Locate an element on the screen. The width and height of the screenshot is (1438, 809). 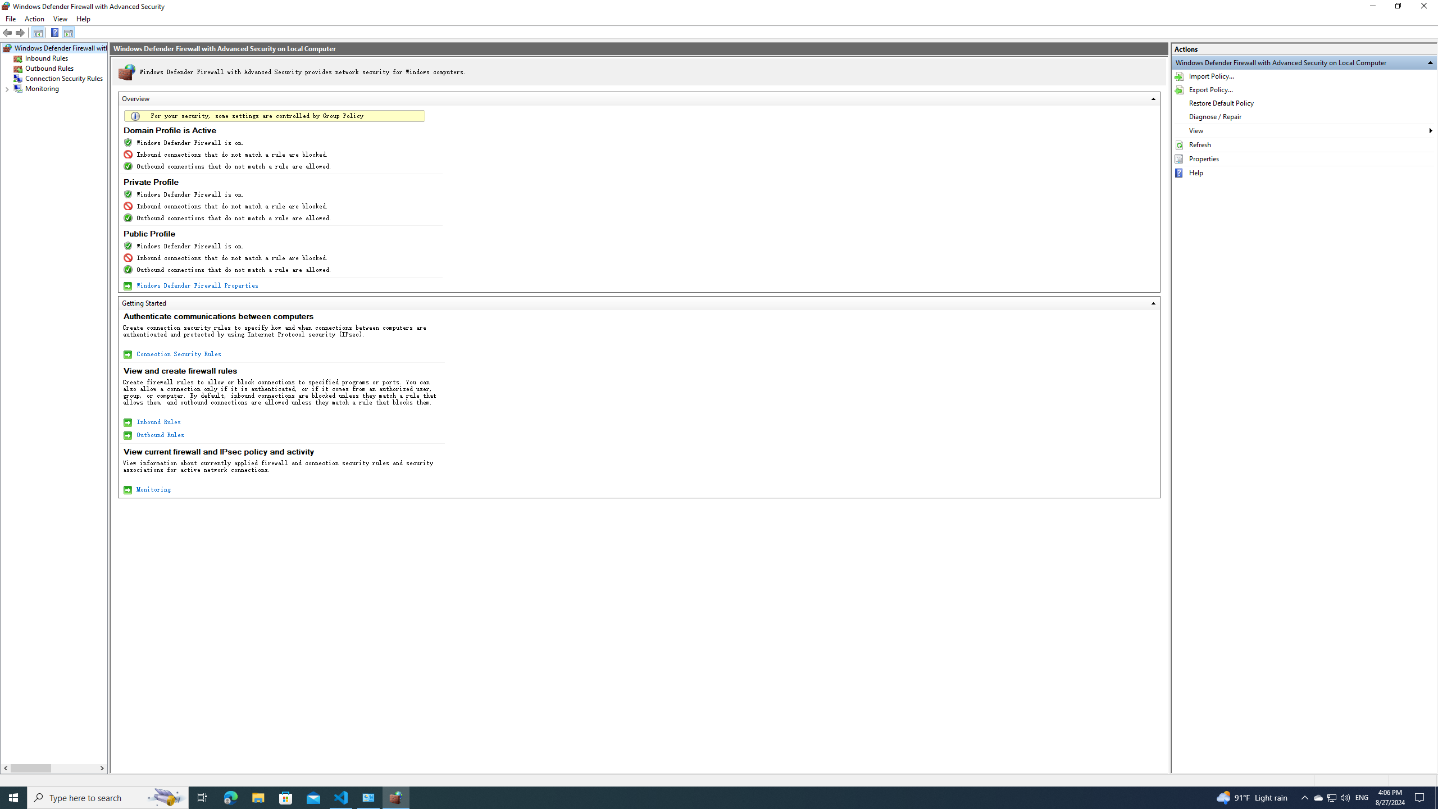
Restore Default Policy is located at coordinates (1304, 103).